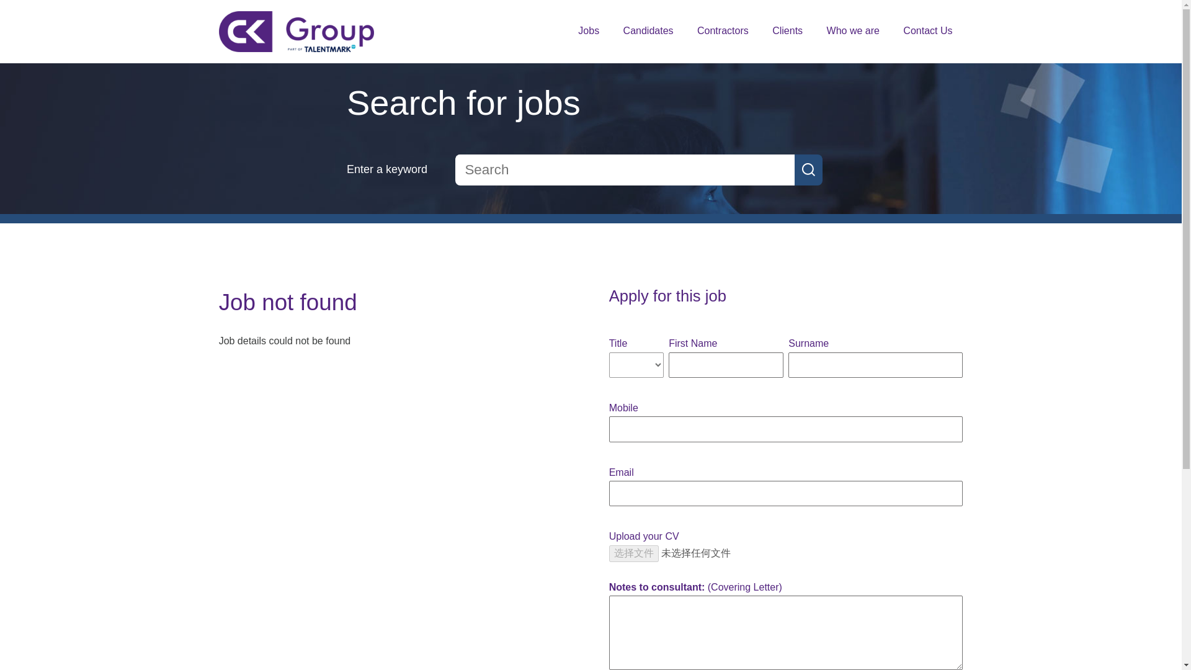 Image resolution: width=1191 pixels, height=670 pixels. I want to click on Contractors, so click(723, 35).